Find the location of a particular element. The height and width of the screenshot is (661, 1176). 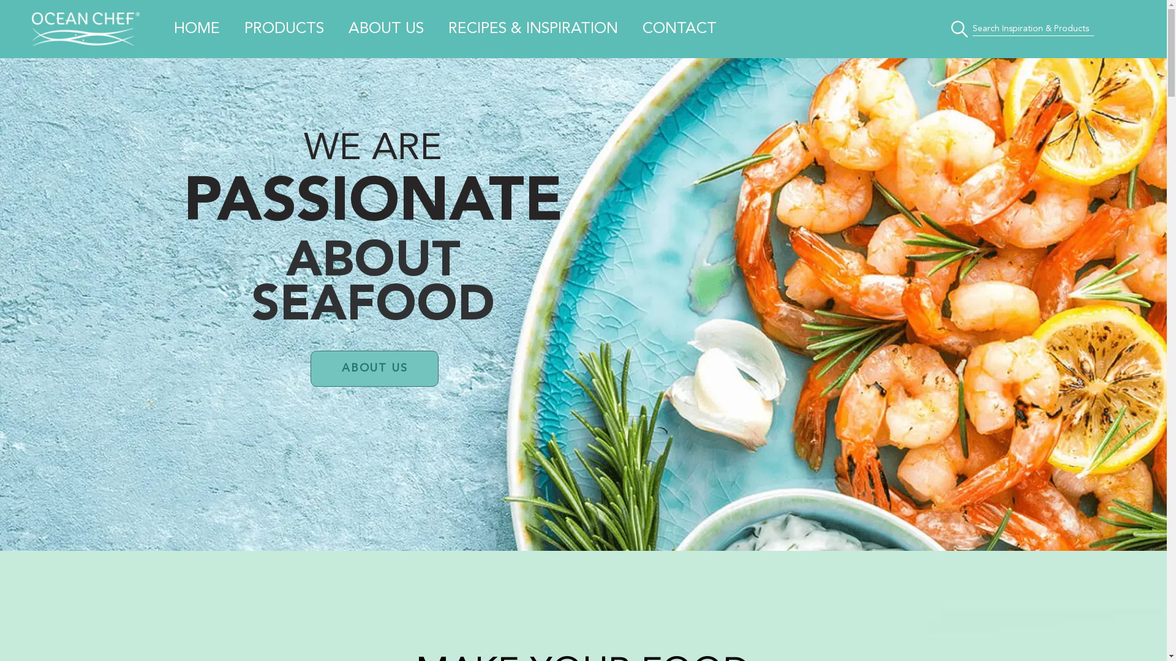

CONTACT is located at coordinates (680, 29).